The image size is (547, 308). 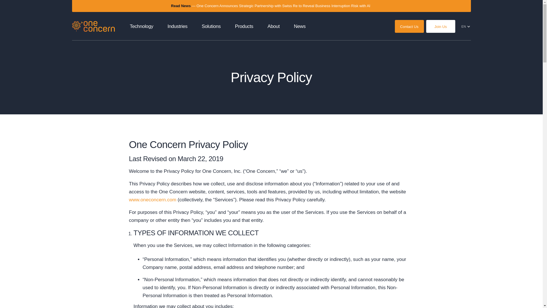 What do you see at coordinates (141, 26) in the screenshot?
I see `Technology` at bounding box center [141, 26].